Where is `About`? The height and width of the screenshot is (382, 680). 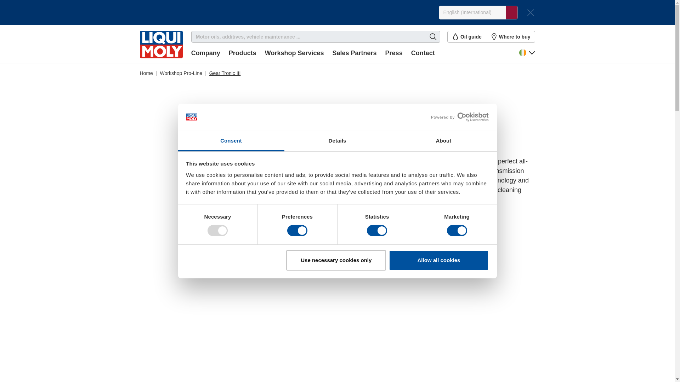
About is located at coordinates (443, 141).